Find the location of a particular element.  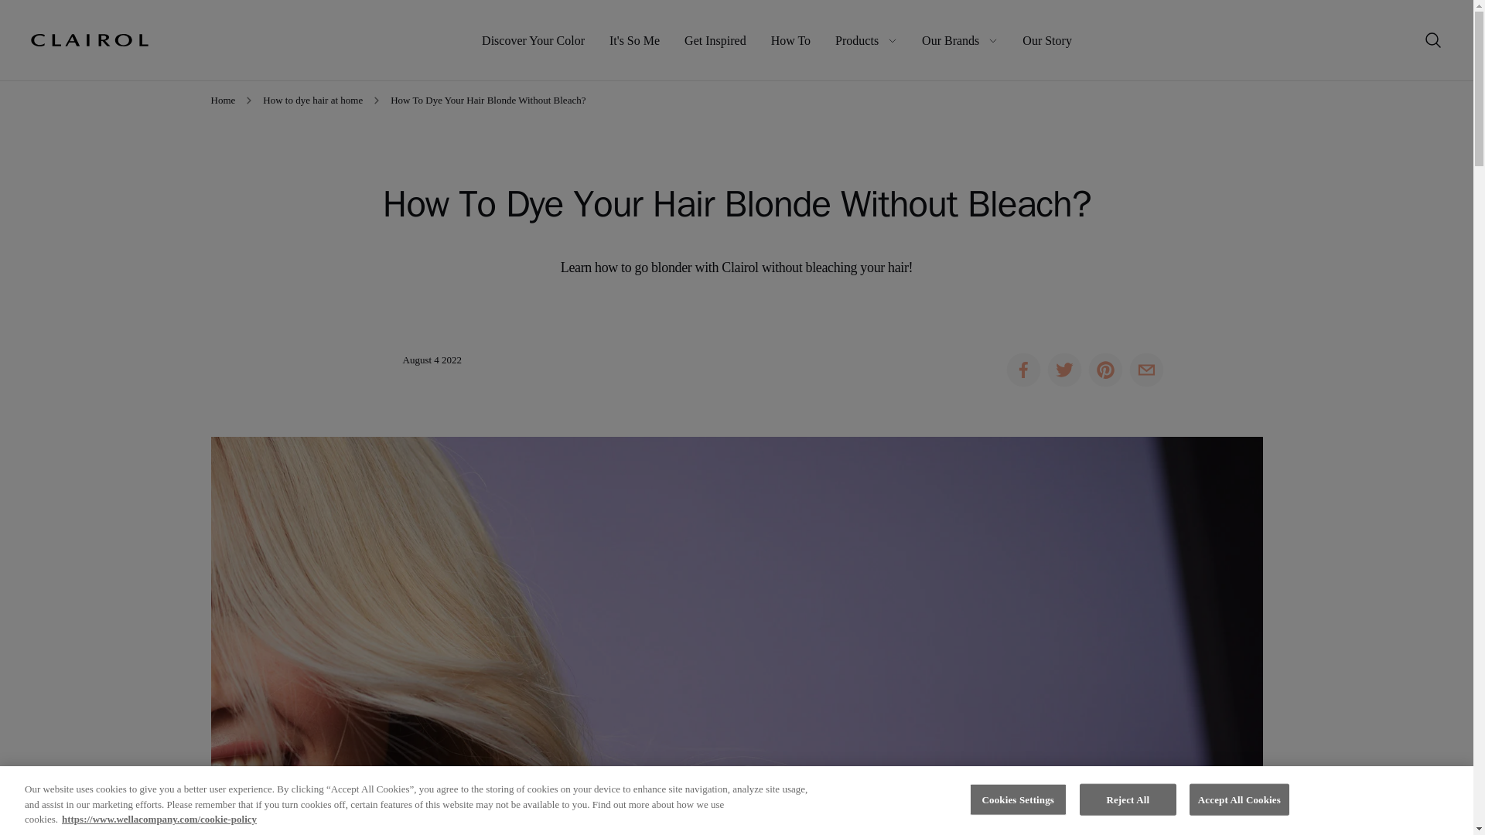

Search is located at coordinates (1433, 40).